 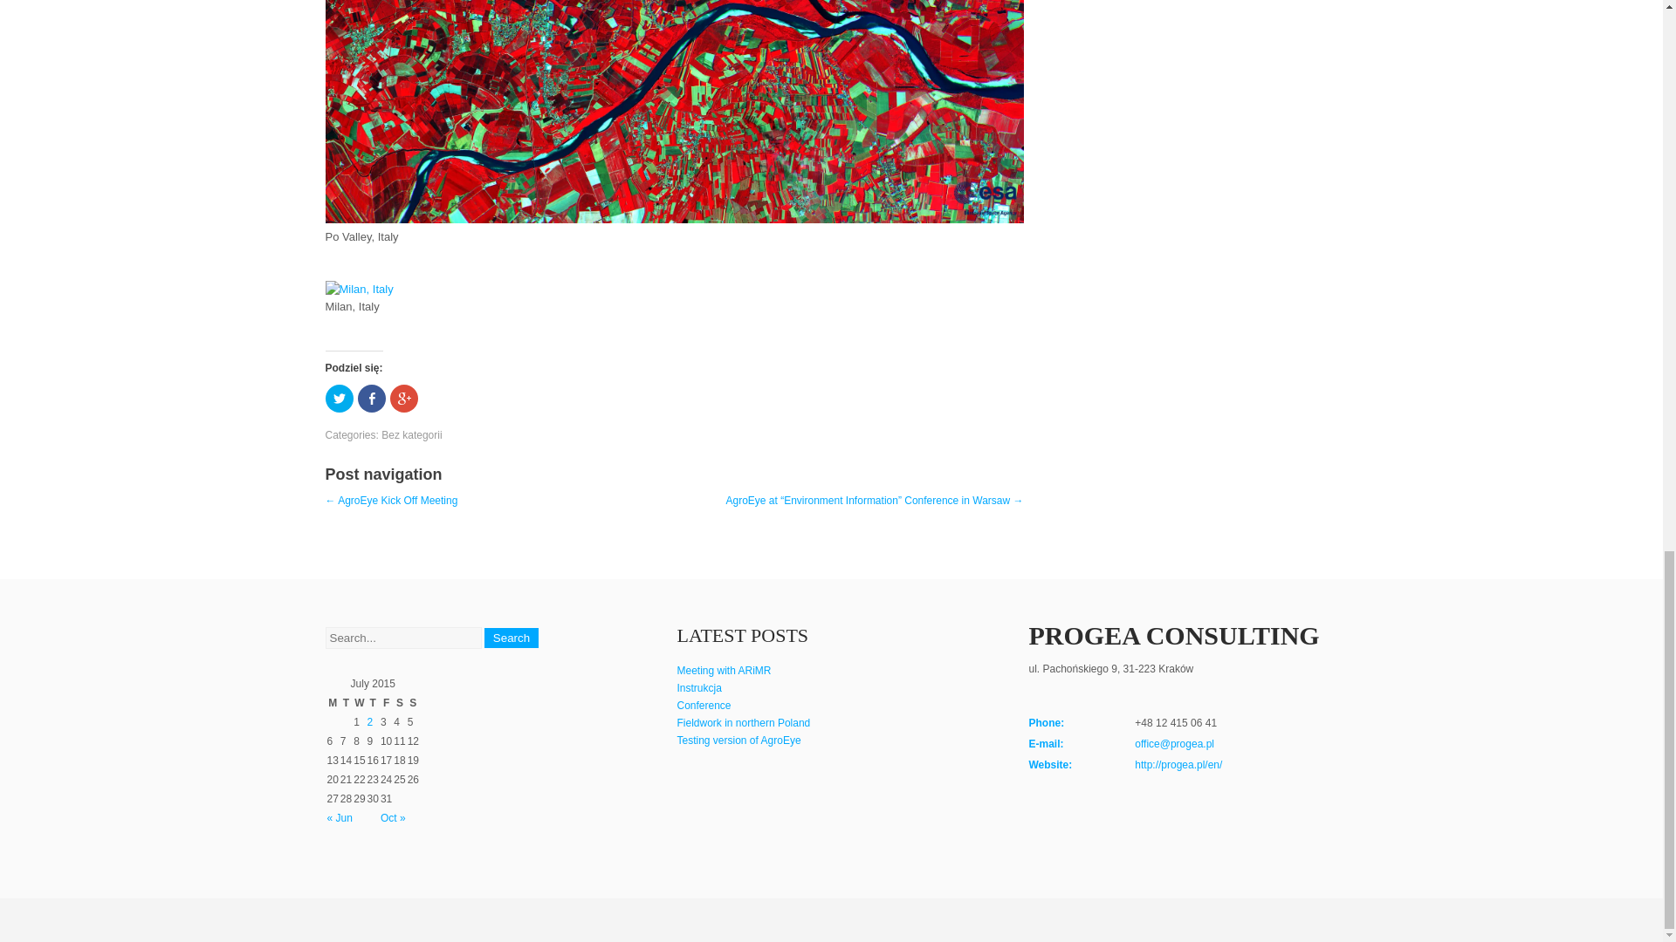 What do you see at coordinates (724, 671) in the screenshot?
I see `Meeting with ARiMR` at bounding box center [724, 671].